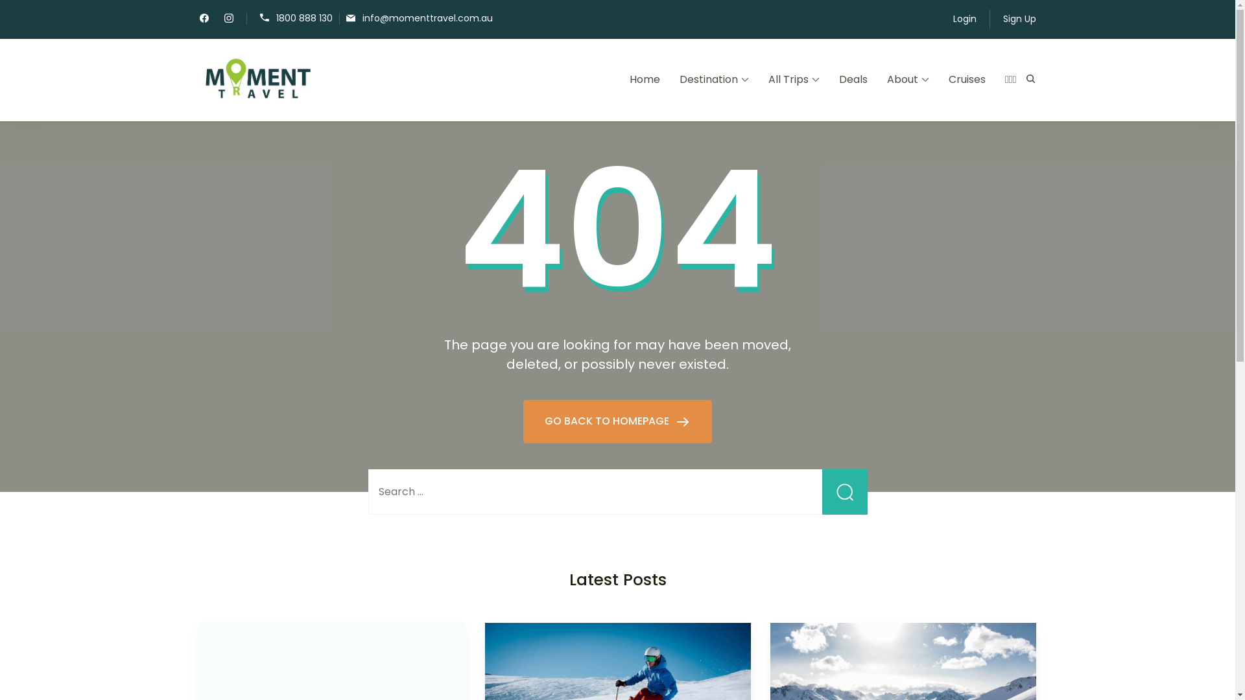  Describe the element at coordinates (965, 19) in the screenshot. I see `Login` at that location.